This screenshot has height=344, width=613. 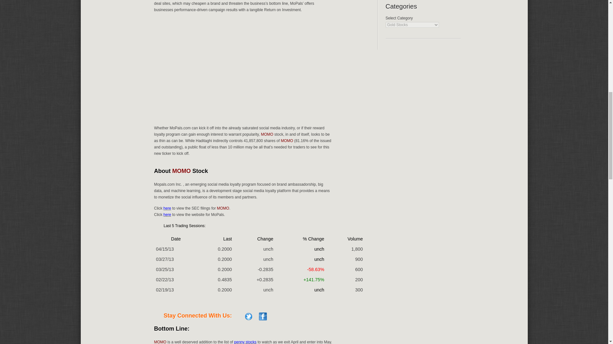 I want to click on here, so click(x=167, y=215).